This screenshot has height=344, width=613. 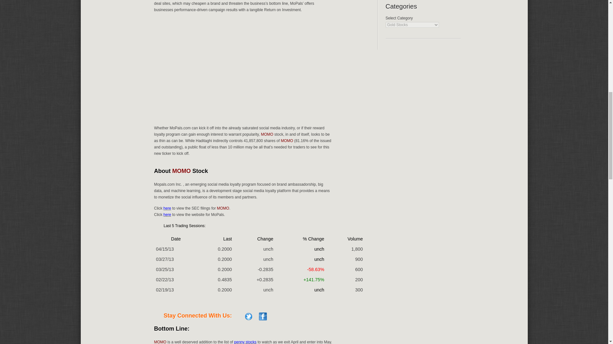 I want to click on here, so click(x=167, y=215).